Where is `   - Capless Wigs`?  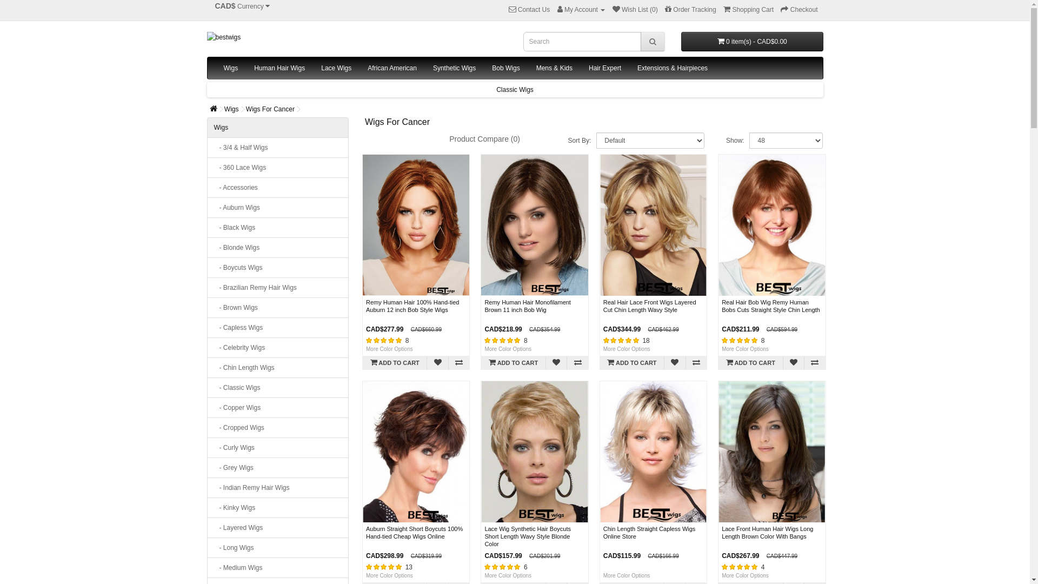    - Capless Wigs is located at coordinates (278, 328).